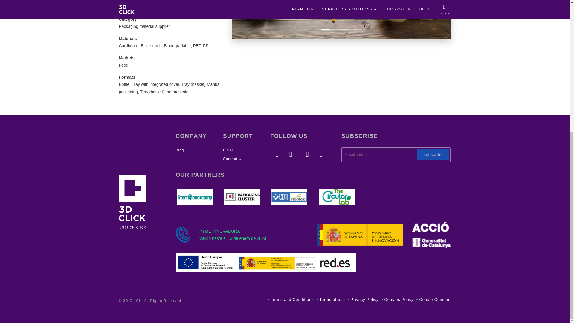  What do you see at coordinates (331, 299) in the screenshot?
I see `Terms of use` at bounding box center [331, 299].